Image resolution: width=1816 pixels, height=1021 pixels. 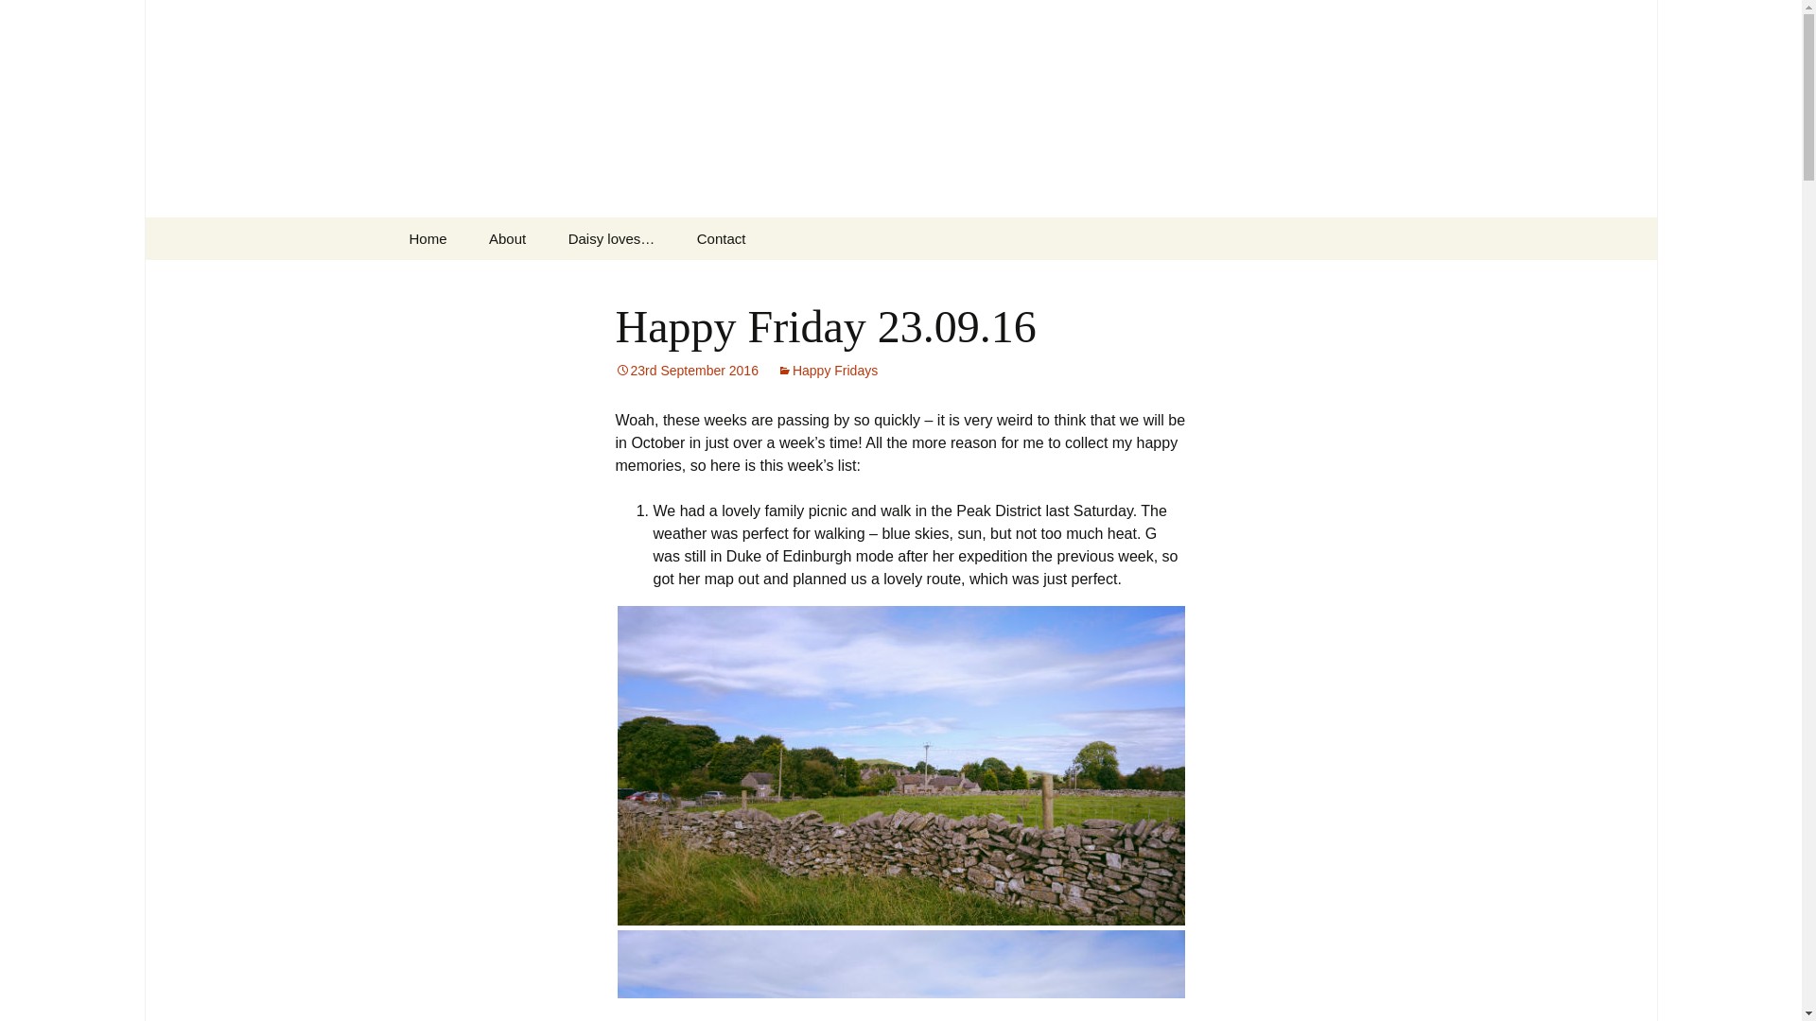 I want to click on Search for:, so click(x=1376, y=238).